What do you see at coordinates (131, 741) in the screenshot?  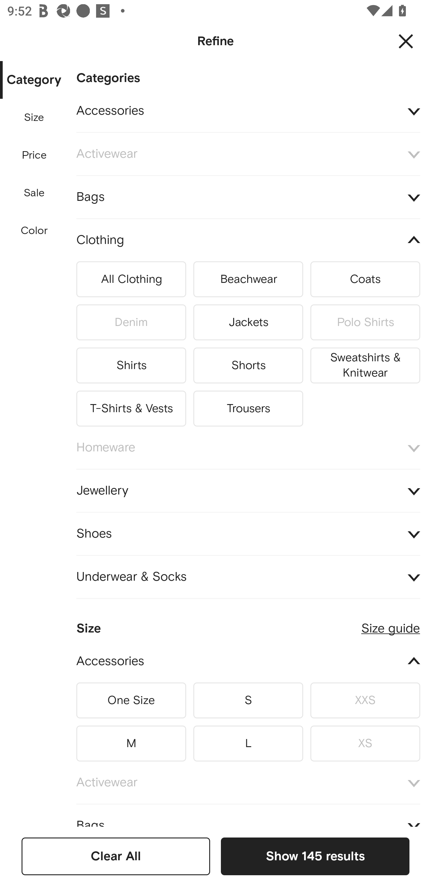 I see `M` at bounding box center [131, 741].